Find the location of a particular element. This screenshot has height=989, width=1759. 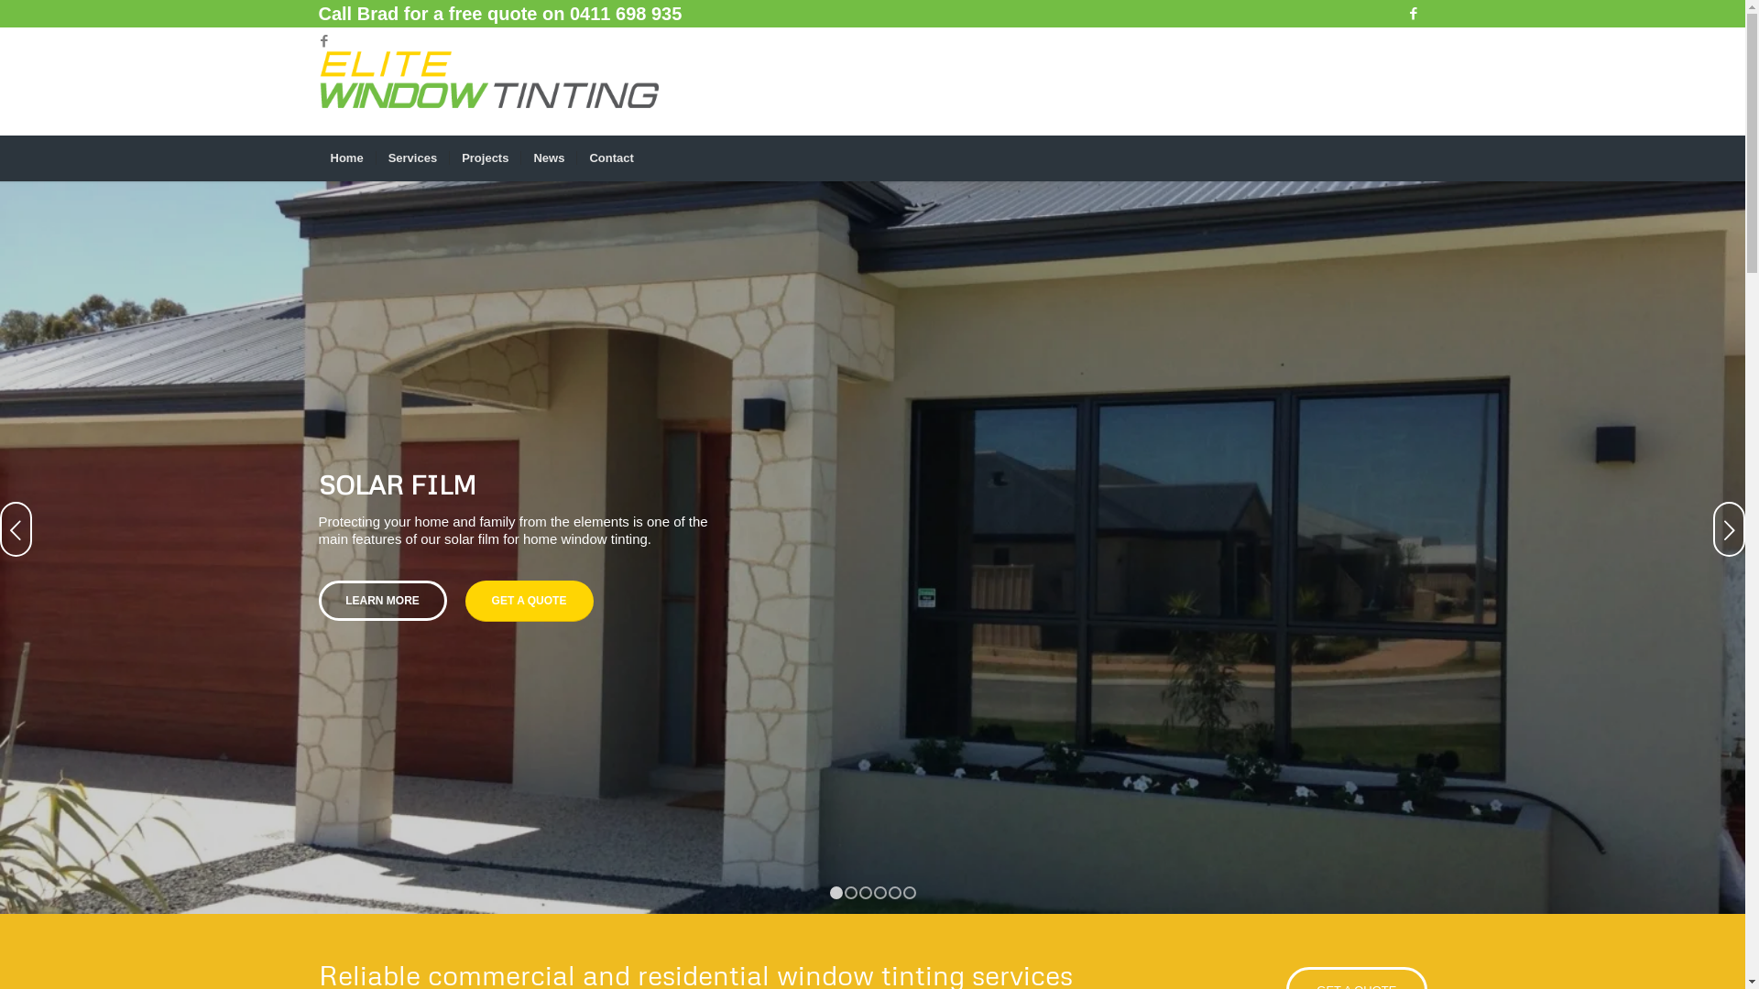

eliteLogo2 is located at coordinates (490, 82).